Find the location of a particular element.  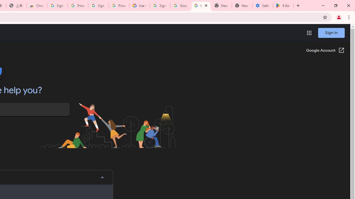

Sign in - Google Accounts is located at coordinates (160, 6).